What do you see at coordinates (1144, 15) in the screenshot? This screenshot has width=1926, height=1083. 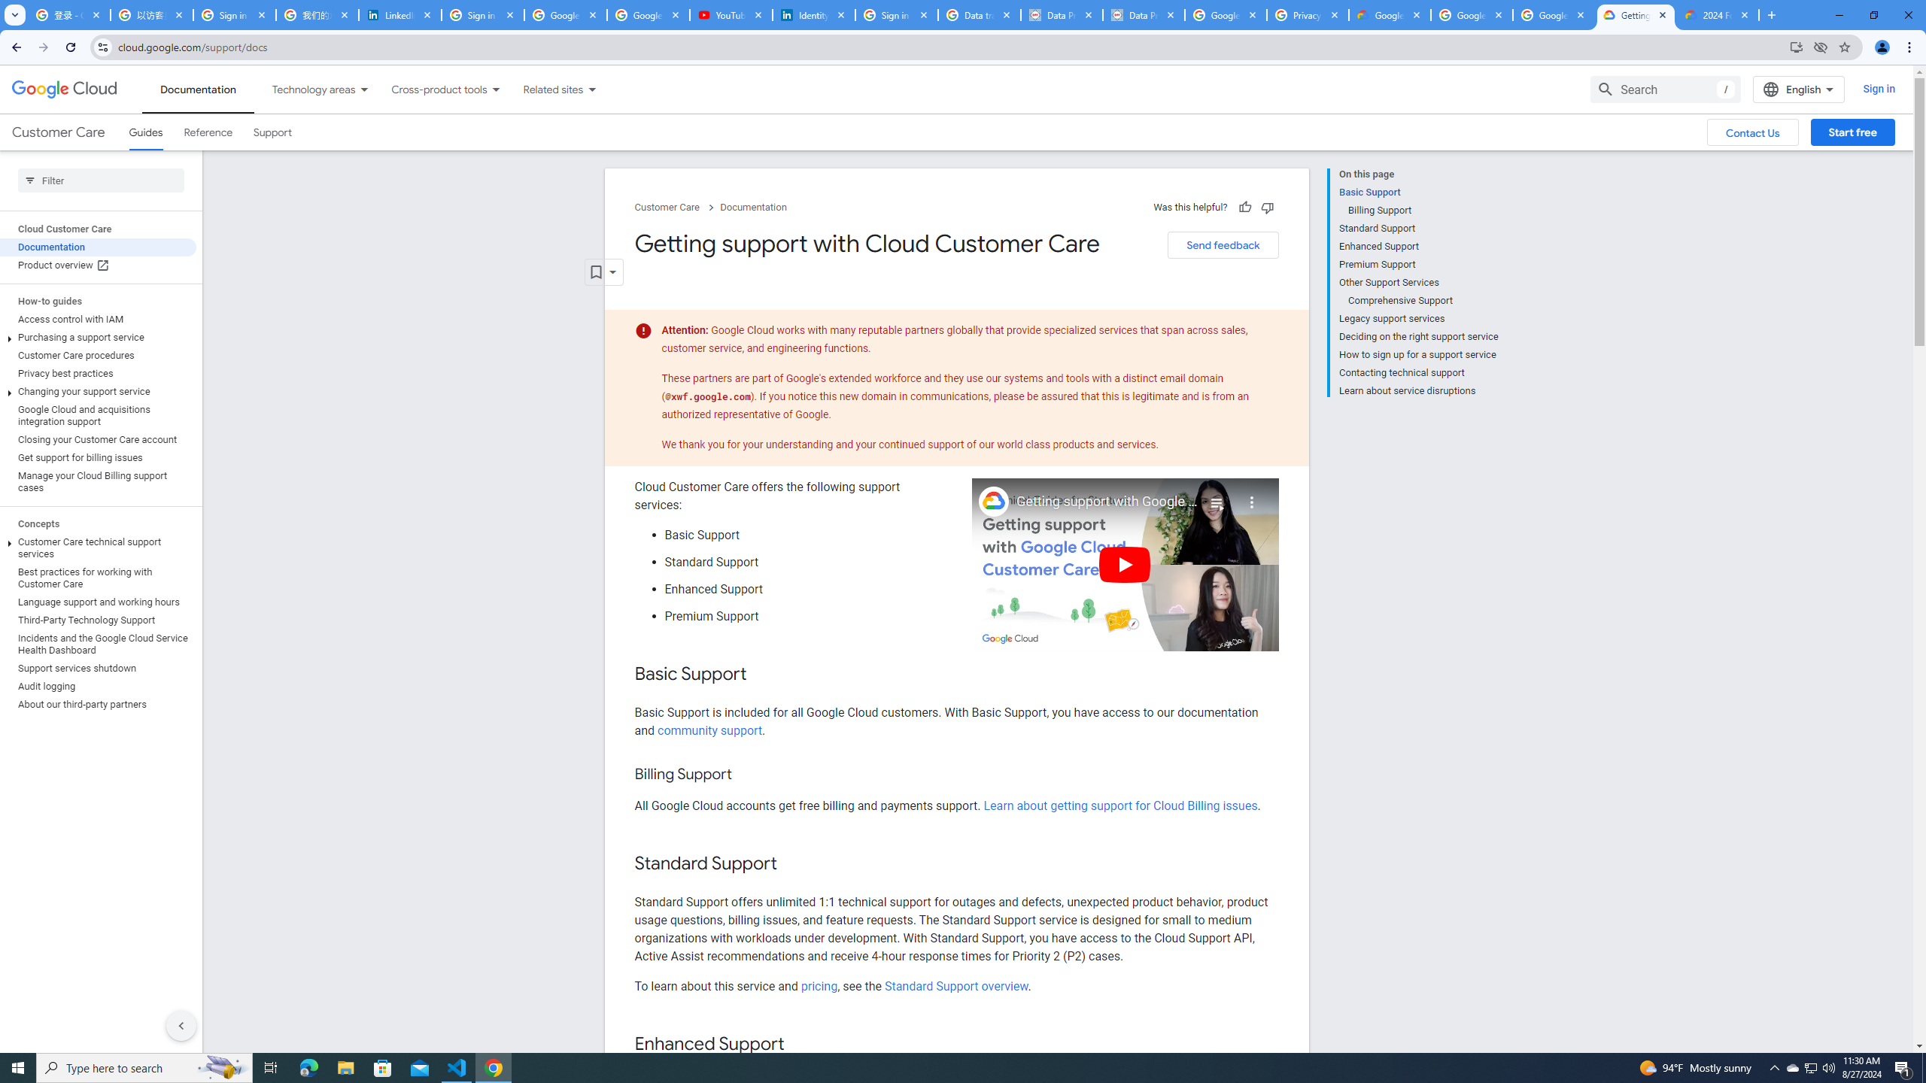 I see `Data Privacy Framework` at bounding box center [1144, 15].